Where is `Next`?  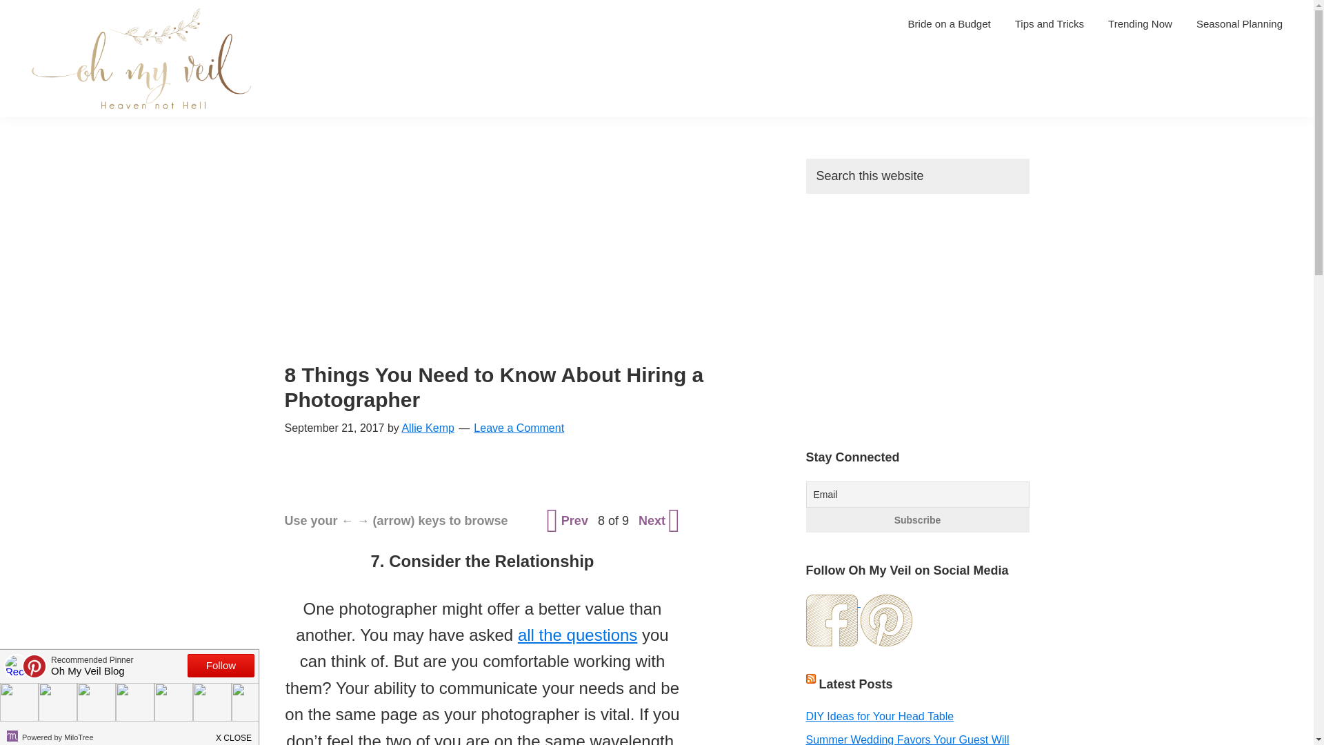
Next is located at coordinates (658, 520).